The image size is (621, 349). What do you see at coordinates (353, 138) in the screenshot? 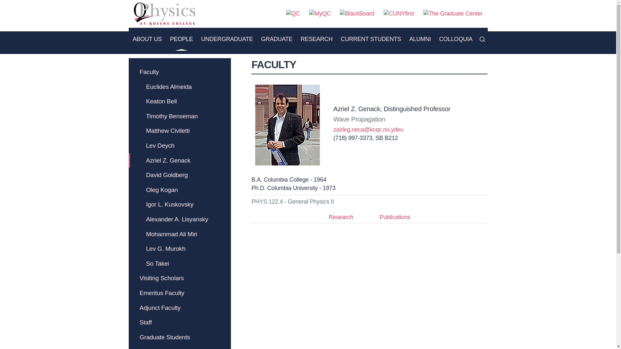
I see `Phone` at bounding box center [353, 138].